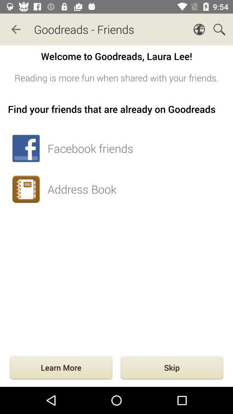  What do you see at coordinates (172, 368) in the screenshot?
I see `turn on the skip item` at bounding box center [172, 368].